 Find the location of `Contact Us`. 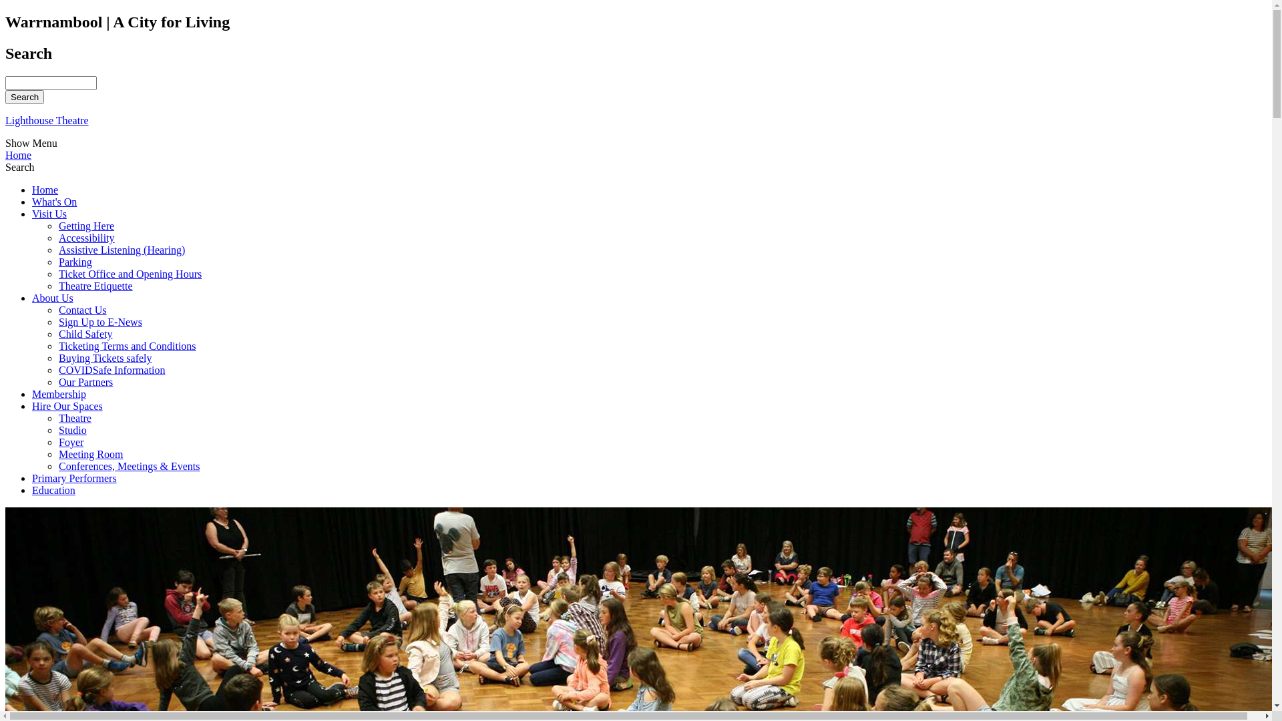

Contact Us is located at coordinates (83, 310).